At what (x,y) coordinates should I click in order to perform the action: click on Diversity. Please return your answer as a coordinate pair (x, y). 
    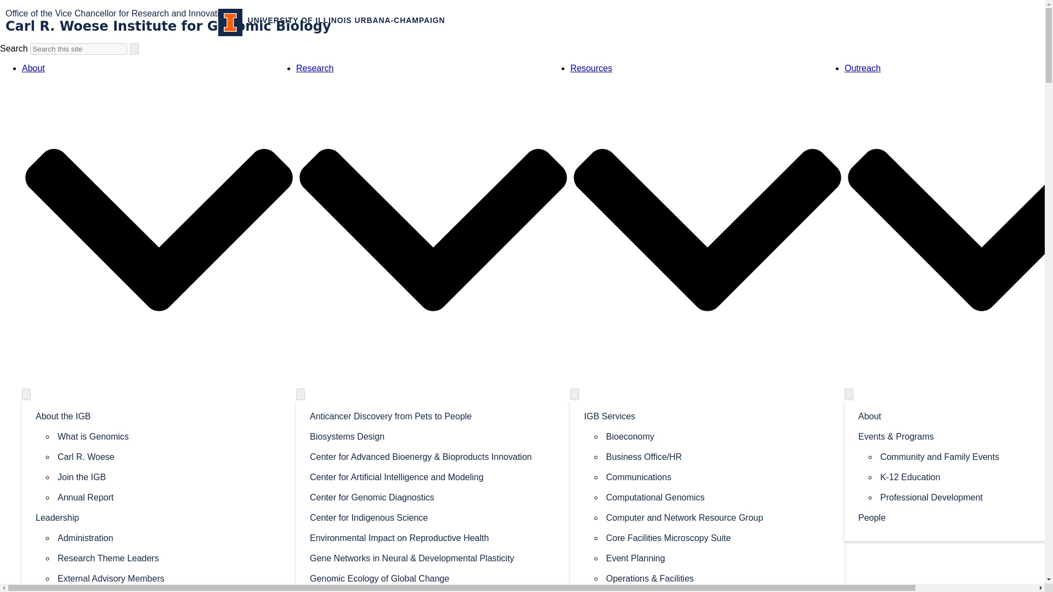
    Looking at the image, I should click on (159, 590).